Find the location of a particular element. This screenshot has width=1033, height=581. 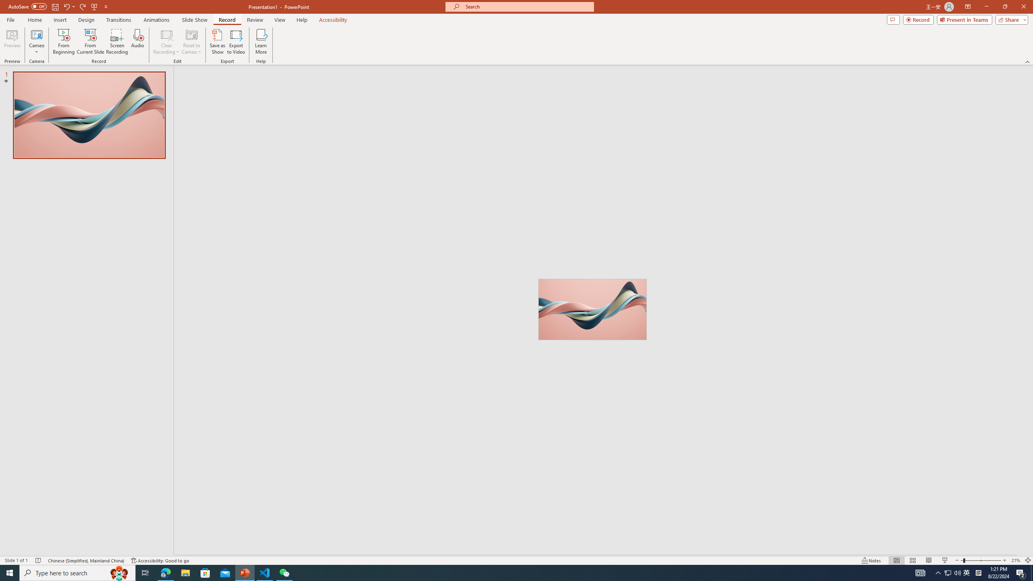

Audio is located at coordinates (137, 42).